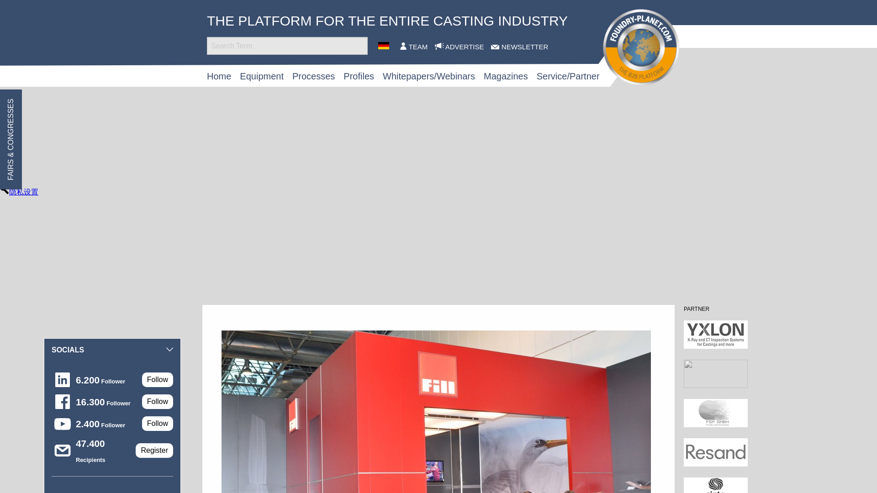 This screenshot has height=493, width=877. I want to click on Home, so click(219, 76).